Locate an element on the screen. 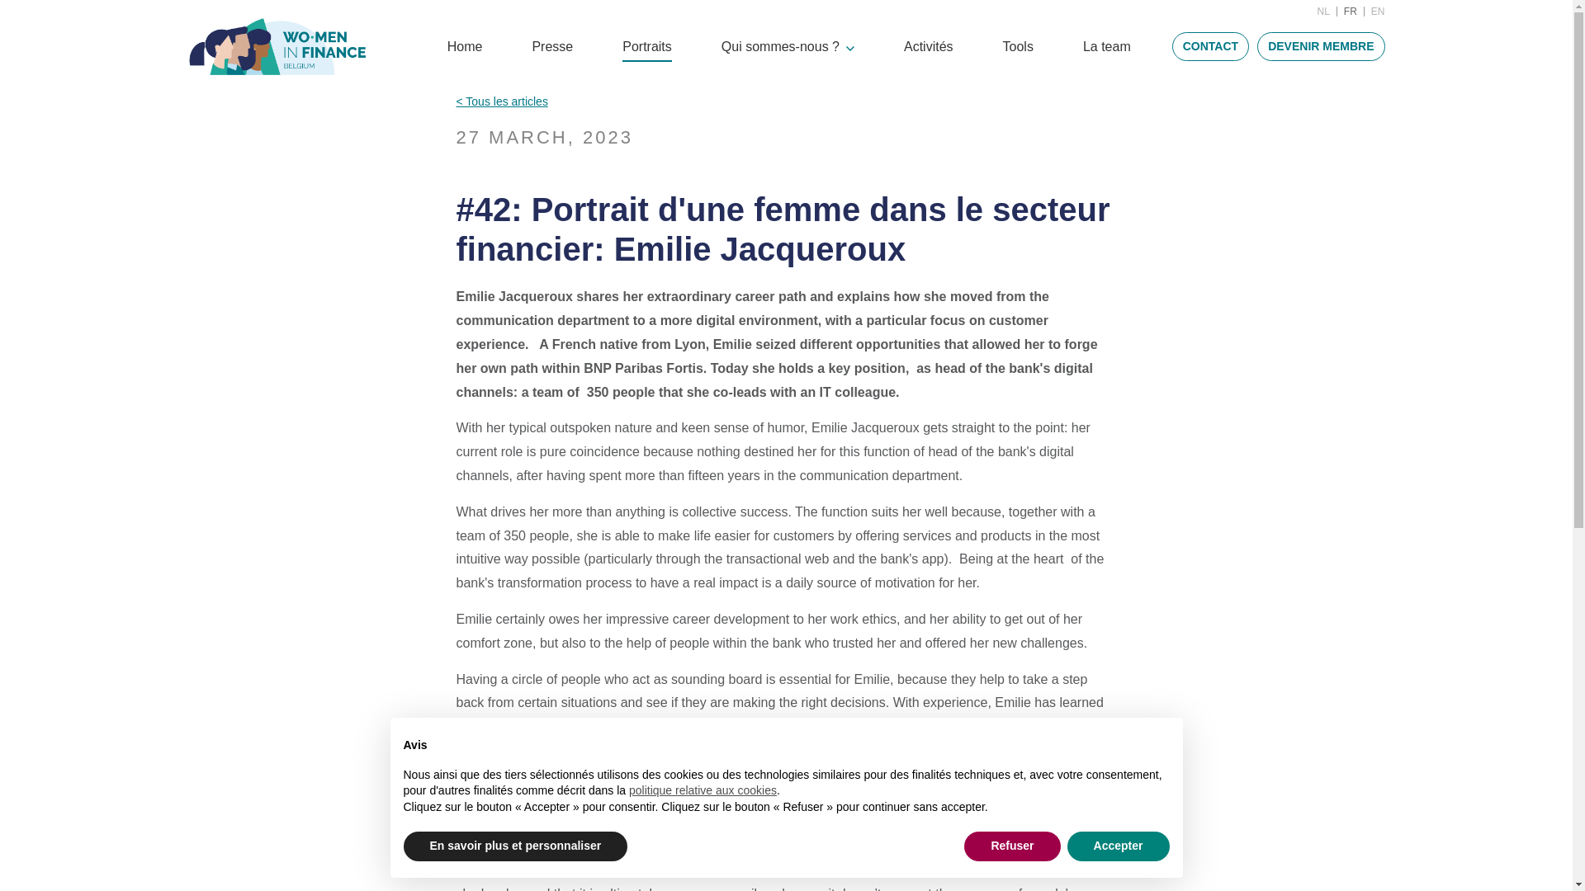 This screenshot has height=891, width=1585. CONTACT is located at coordinates (1210, 46).